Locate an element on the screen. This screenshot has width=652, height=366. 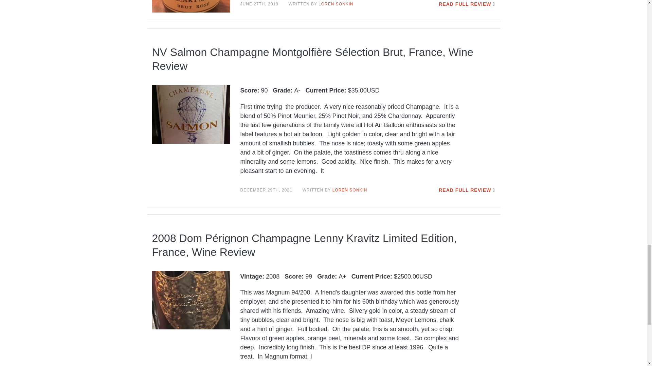
LOREN SONKIN is located at coordinates (336, 4).